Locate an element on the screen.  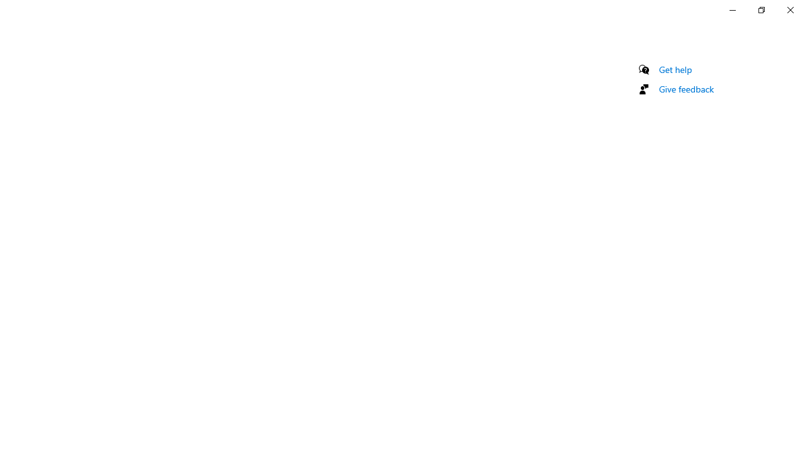
Restore Settings is located at coordinates (761, 10).